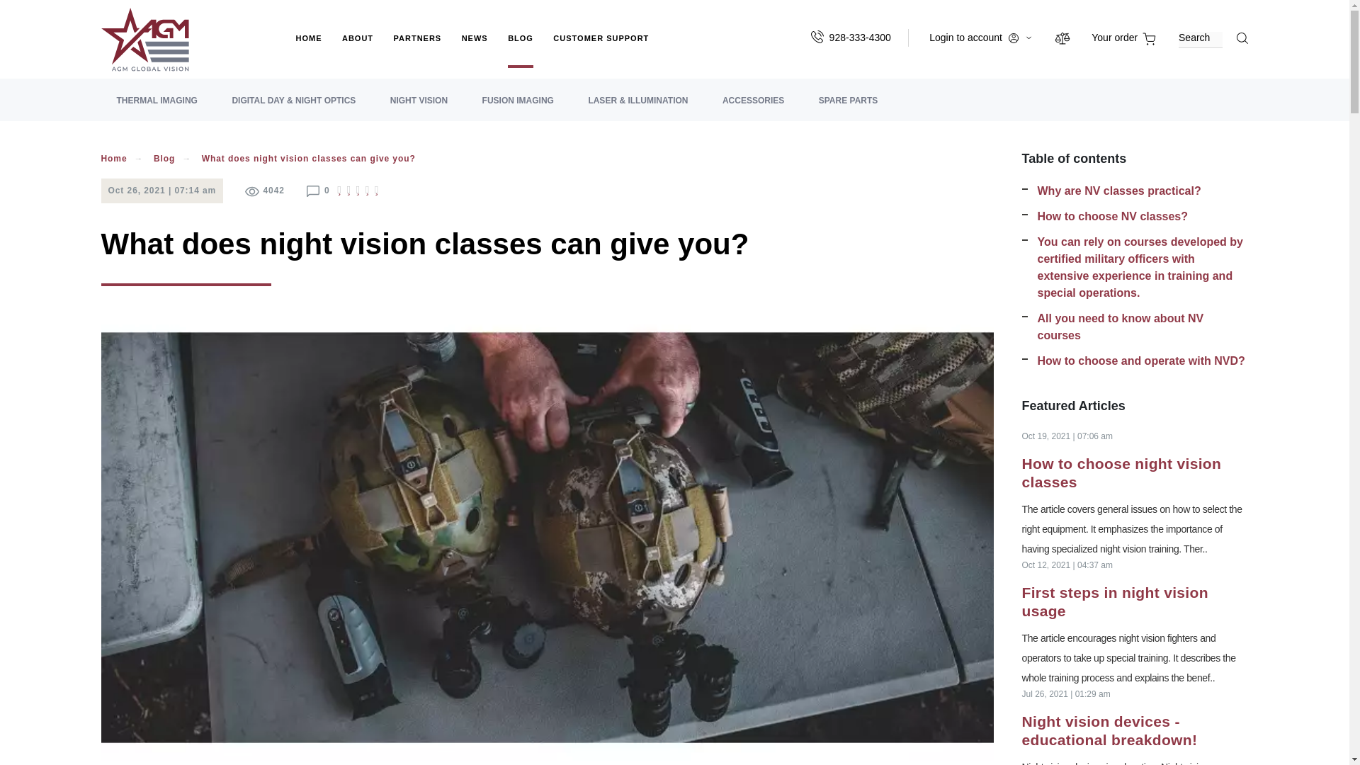 The image size is (1360, 765). I want to click on FUSION IMAGING, so click(518, 108).